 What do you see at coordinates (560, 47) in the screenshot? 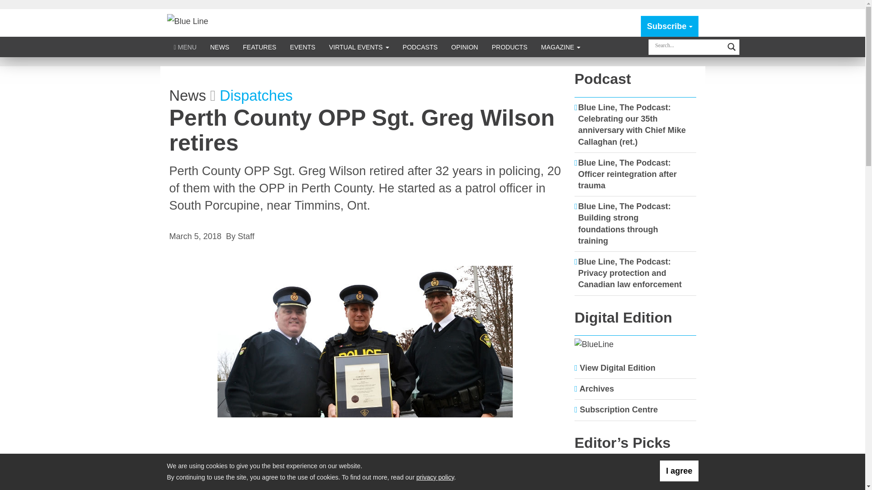
I see `MAGAZINE` at bounding box center [560, 47].